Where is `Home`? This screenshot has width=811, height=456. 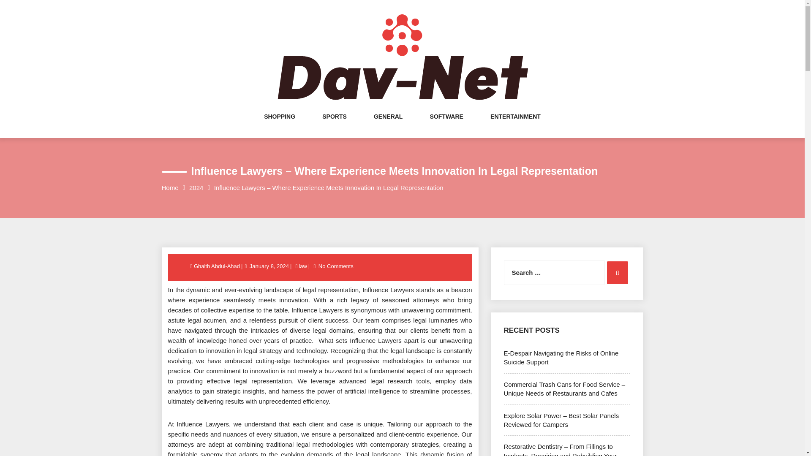 Home is located at coordinates (170, 187).